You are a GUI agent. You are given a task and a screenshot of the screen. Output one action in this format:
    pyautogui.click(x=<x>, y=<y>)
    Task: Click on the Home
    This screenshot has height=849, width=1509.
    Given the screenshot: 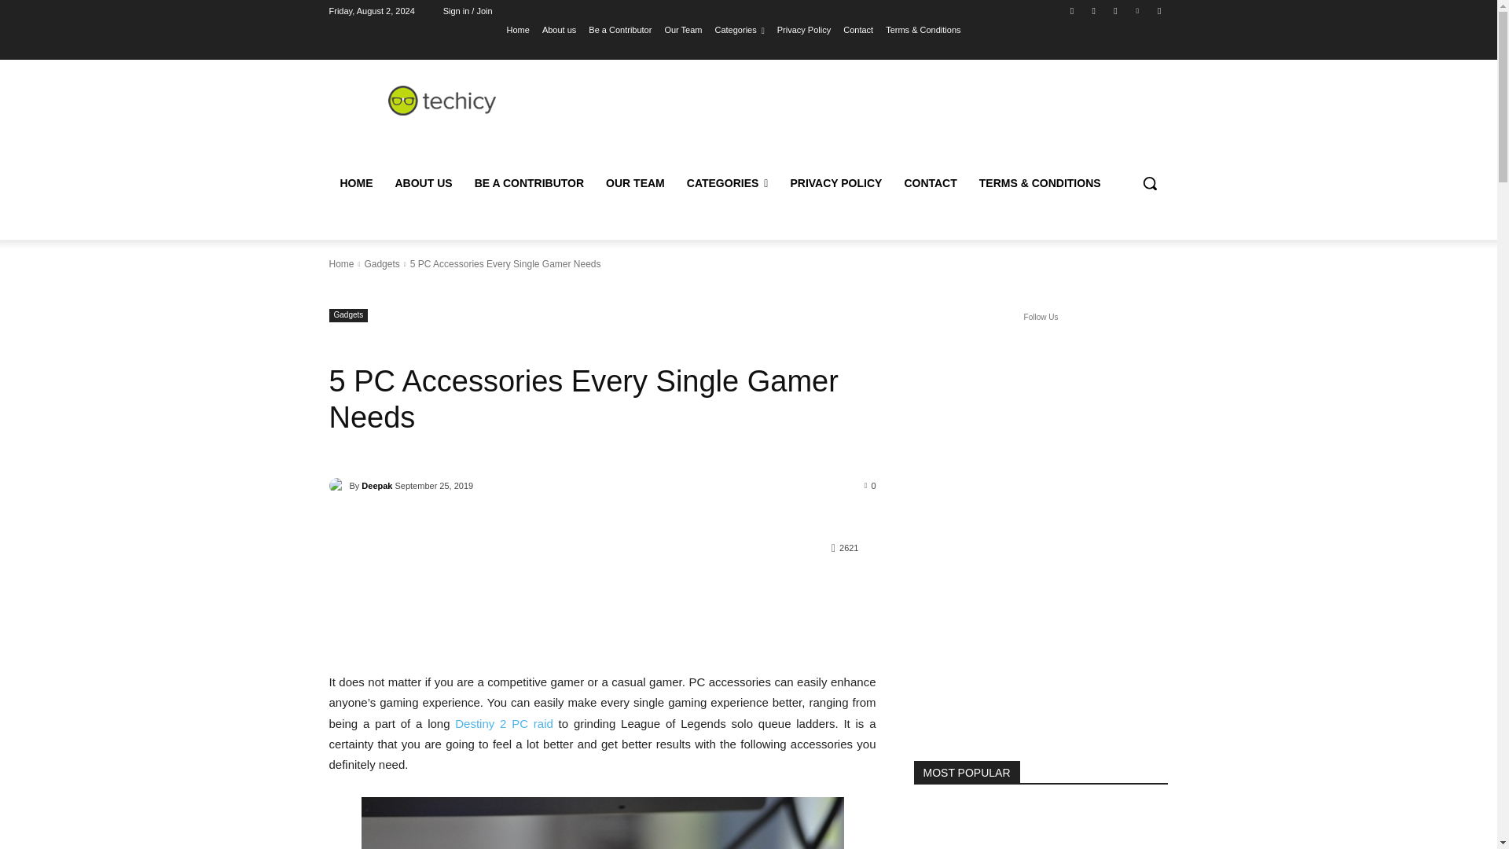 What is the action you would take?
    pyautogui.click(x=518, y=29)
    